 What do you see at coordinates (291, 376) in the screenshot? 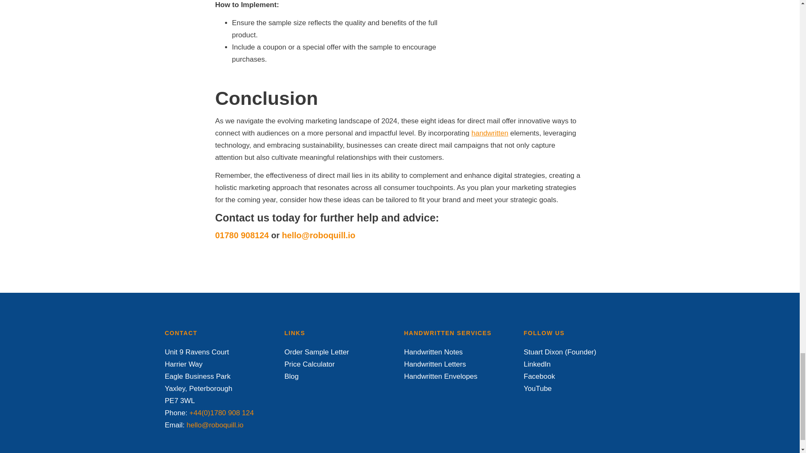
I see `Blog` at bounding box center [291, 376].